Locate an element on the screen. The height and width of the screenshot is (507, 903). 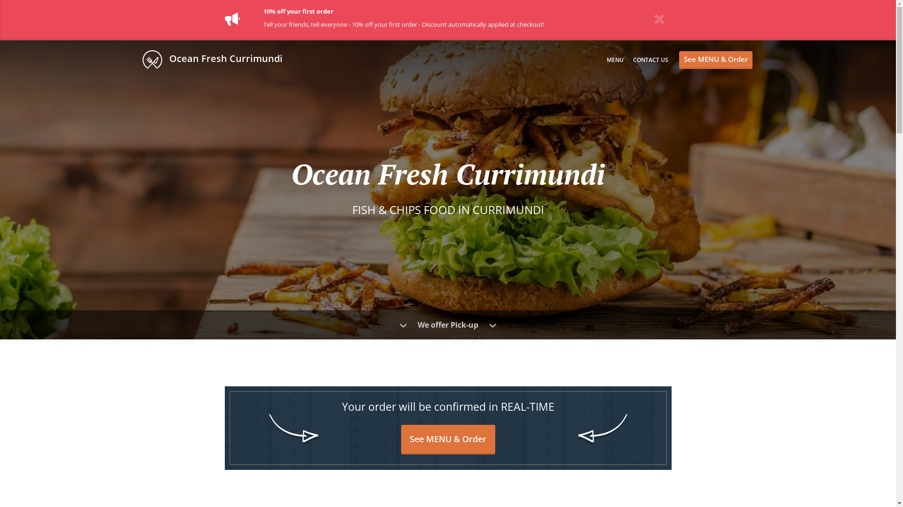
 Ocean Fresh Currimundi is located at coordinates (217, 59).